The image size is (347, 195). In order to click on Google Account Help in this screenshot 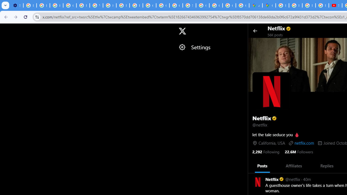, I will do `click(70, 5)`.